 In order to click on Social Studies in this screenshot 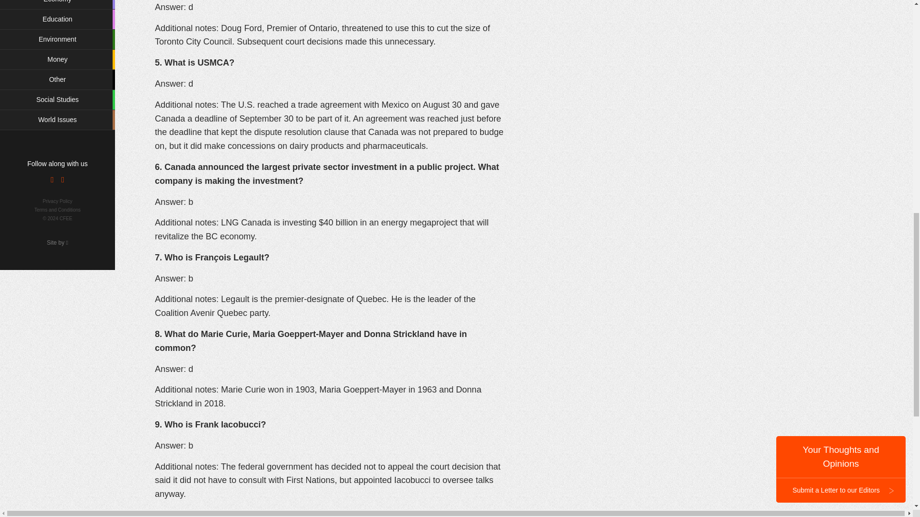, I will do `click(57, 100)`.